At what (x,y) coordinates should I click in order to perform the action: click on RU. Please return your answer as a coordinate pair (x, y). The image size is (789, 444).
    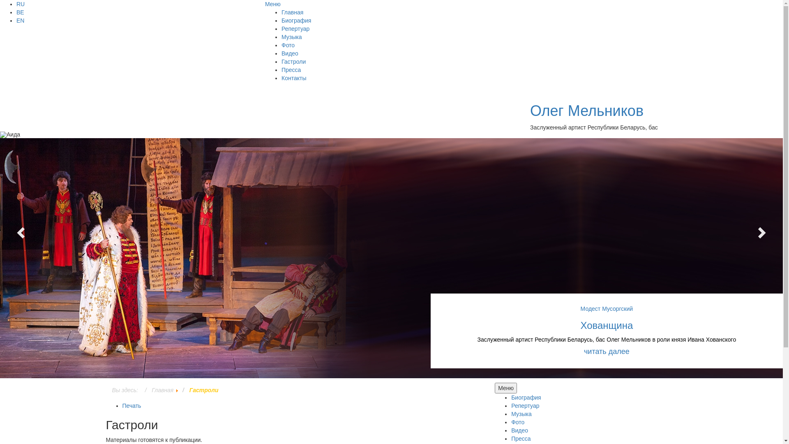
    Looking at the image, I should click on (21, 4).